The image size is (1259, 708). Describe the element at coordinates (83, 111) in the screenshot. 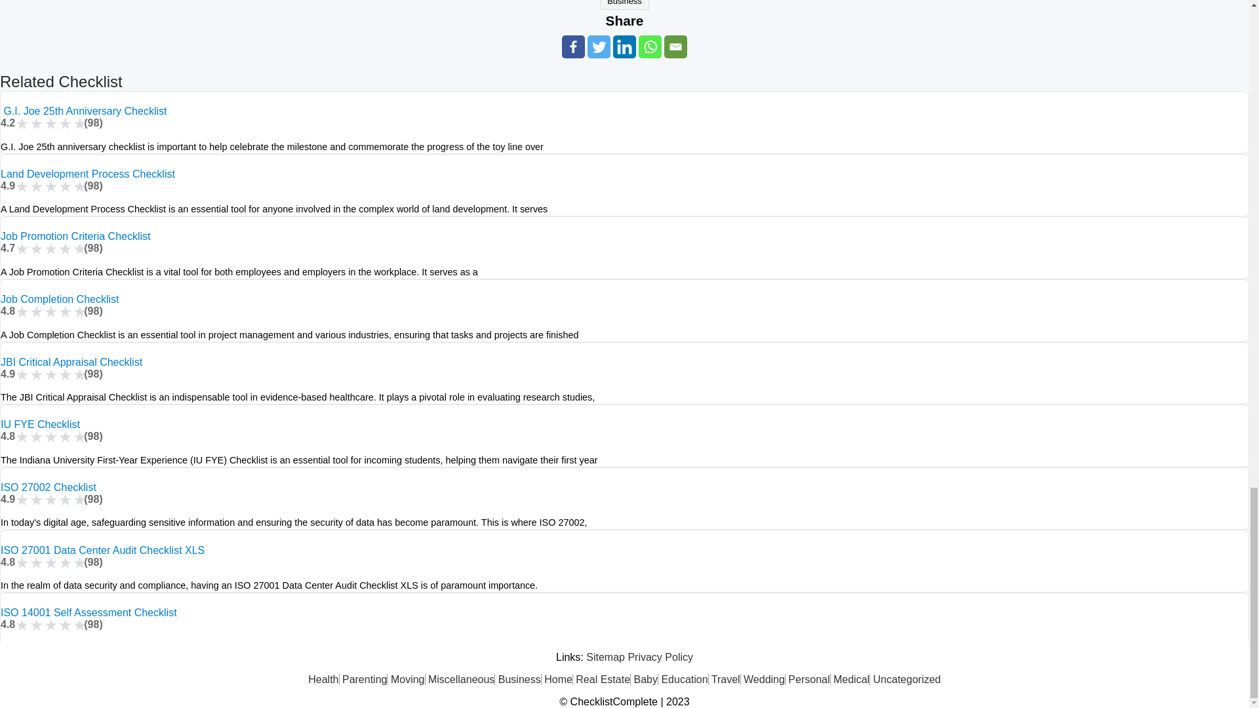

I see ` G.I. Joe 25th Anniversary Checklist` at that location.